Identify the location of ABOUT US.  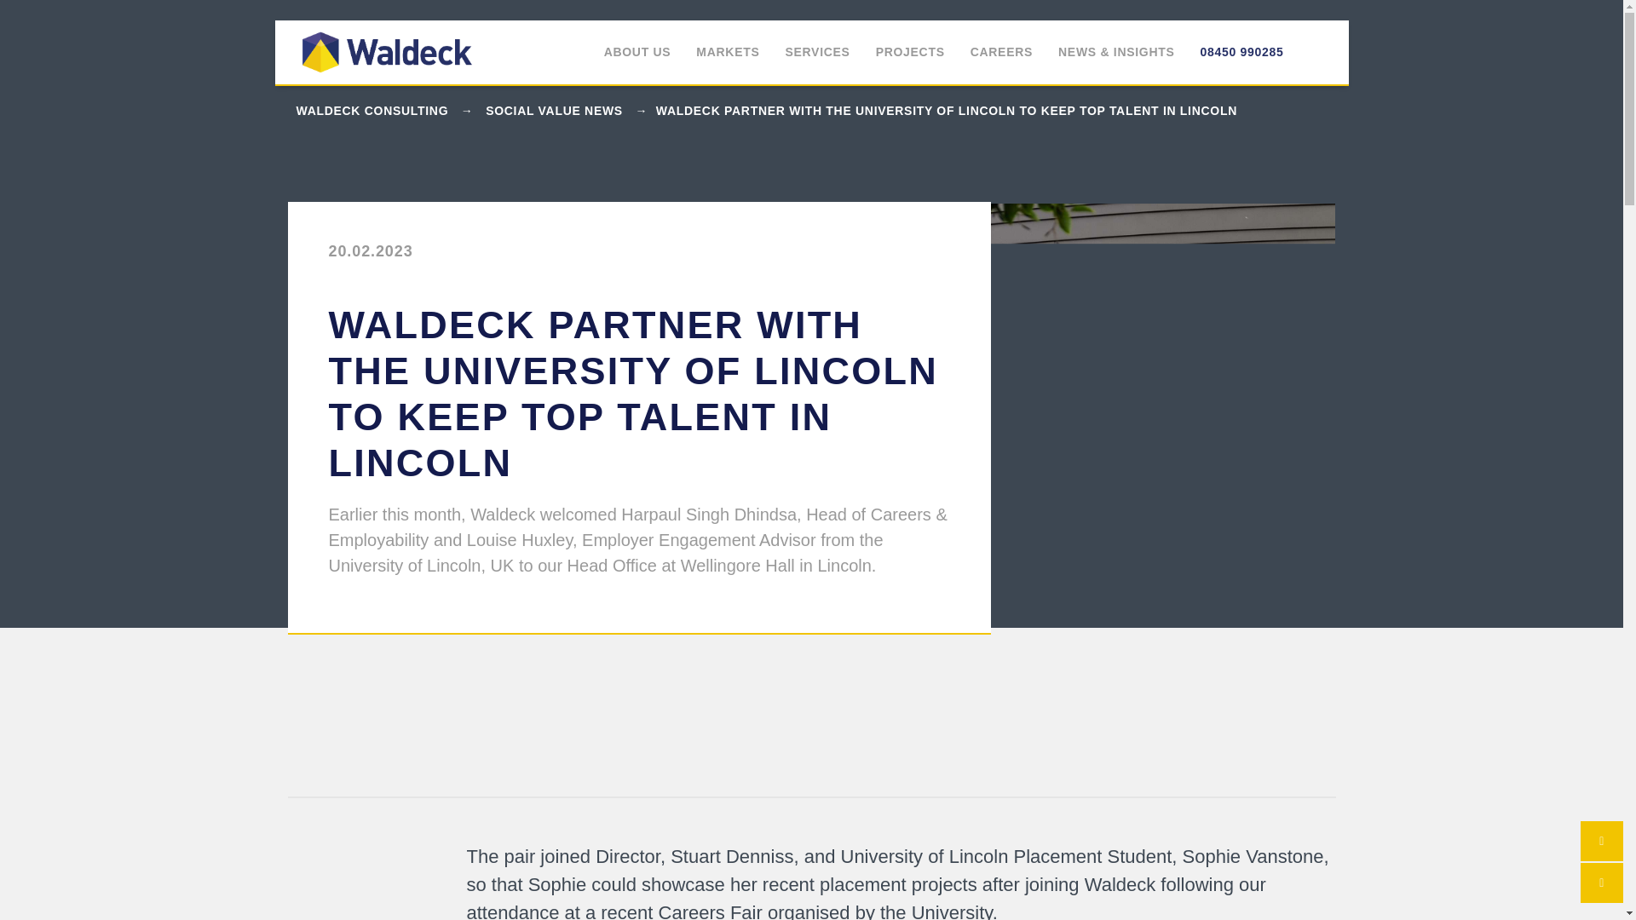
(637, 52).